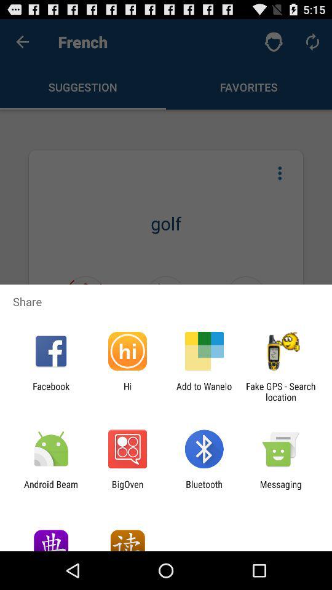  I want to click on open the app to the left of the add to wanelo item, so click(127, 391).